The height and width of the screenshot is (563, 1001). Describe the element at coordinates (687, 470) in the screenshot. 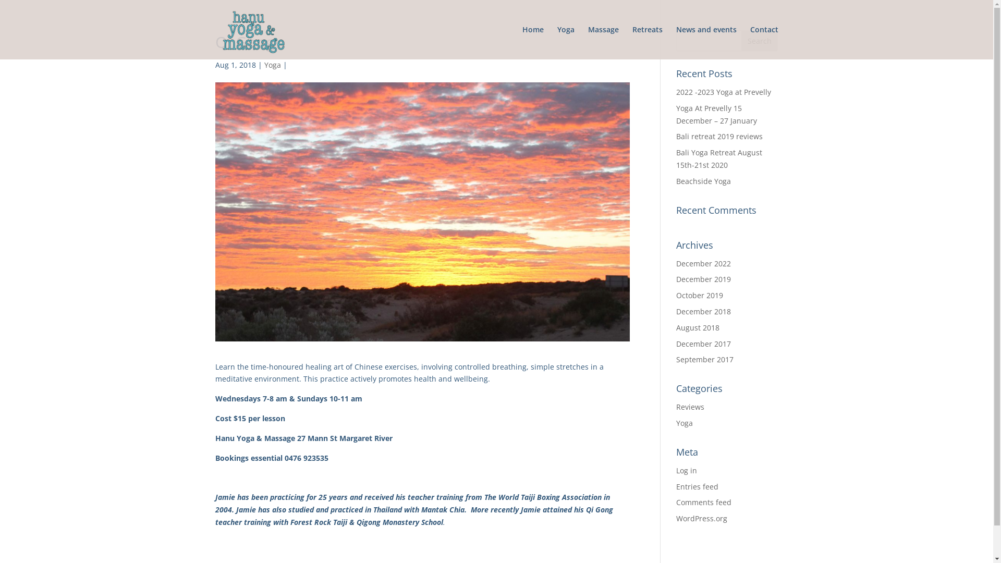

I see `Log in` at that location.